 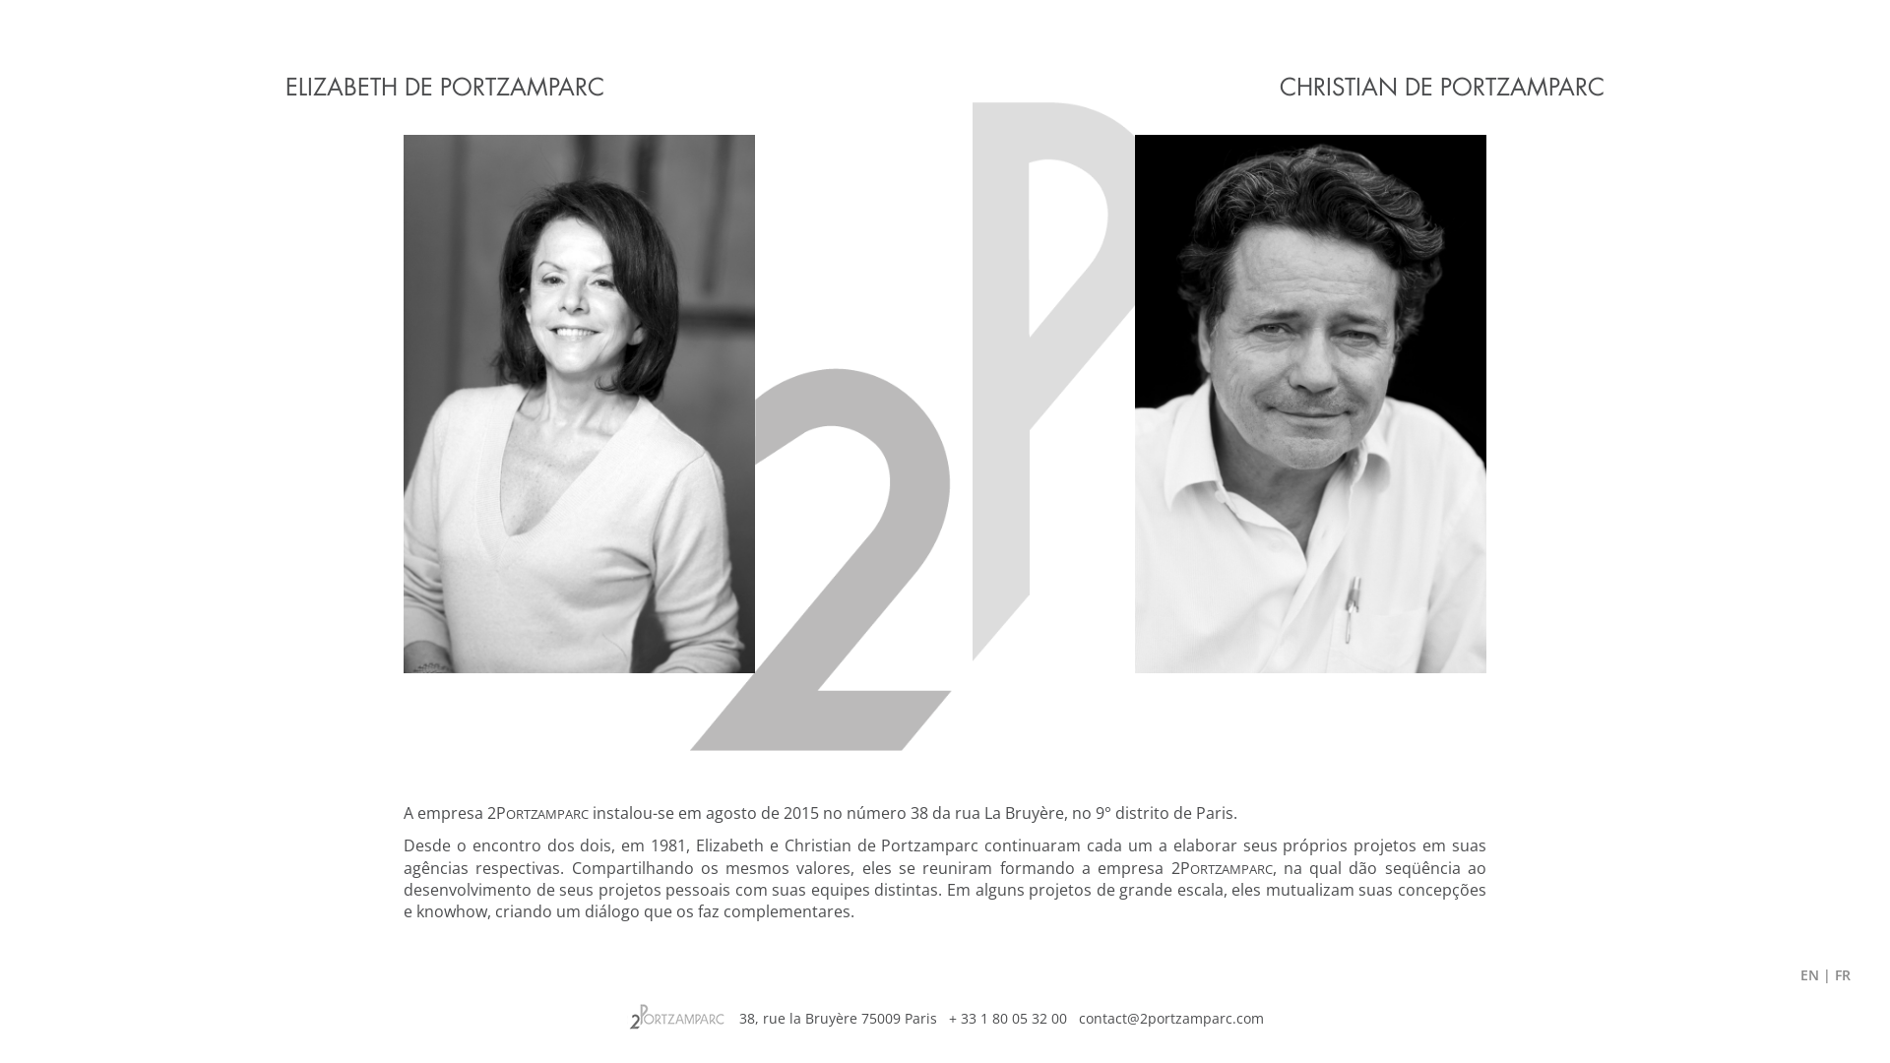 What do you see at coordinates (1171, 1019) in the screenshot?
I see `contact@2portzamparc.com` at bounding box center [1171, 1019].